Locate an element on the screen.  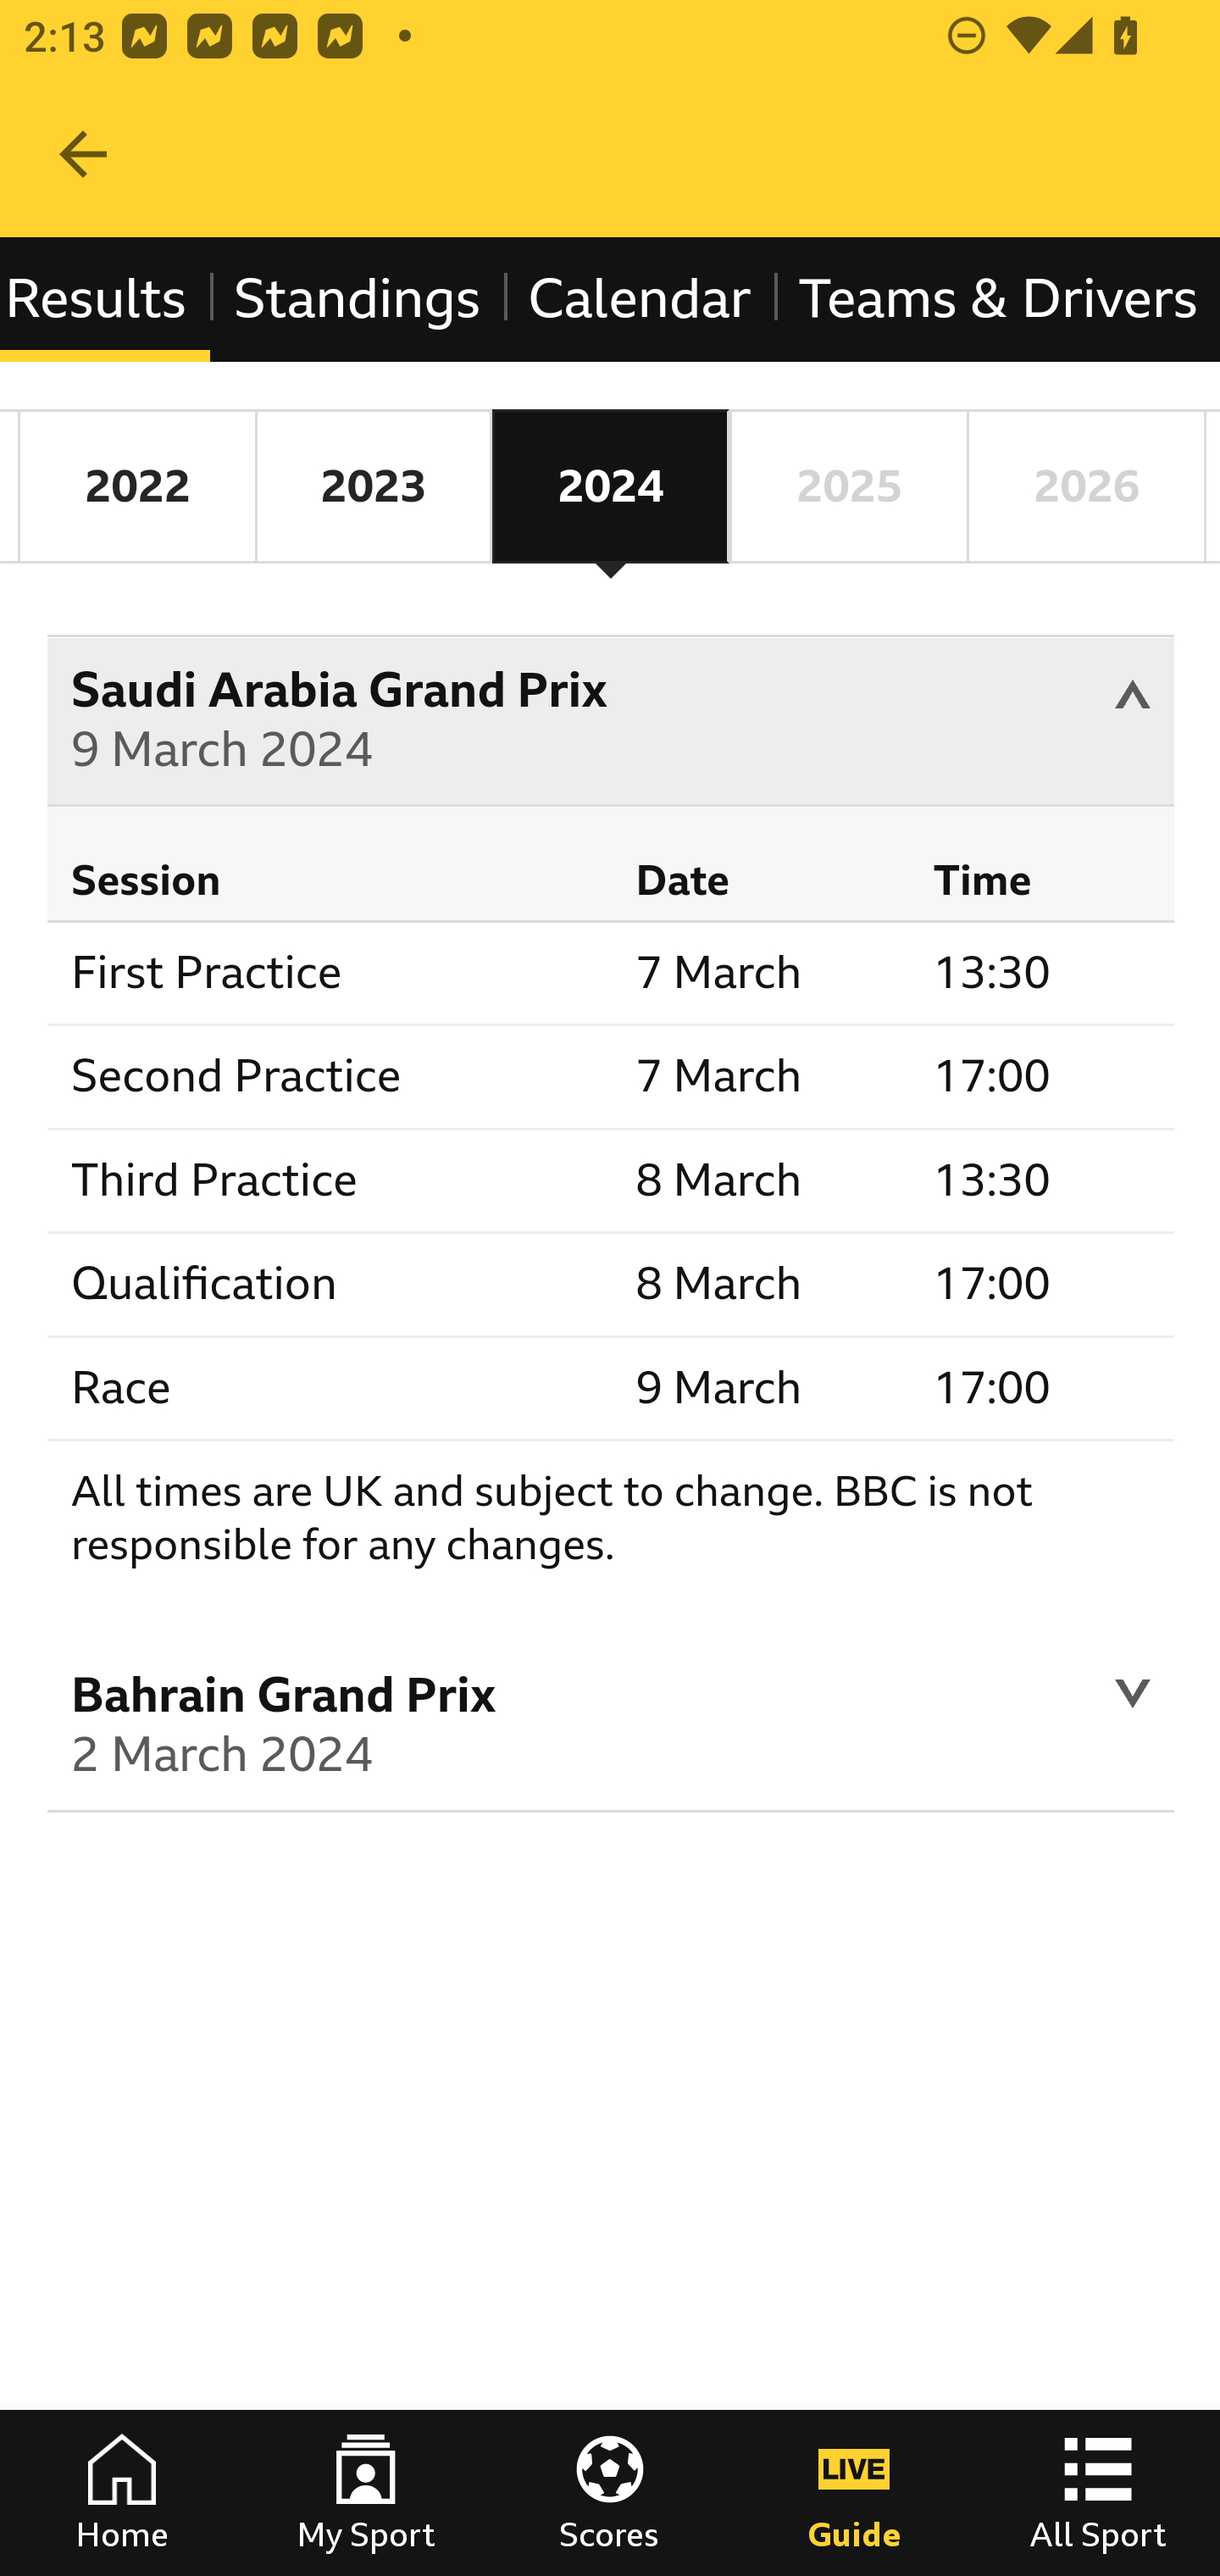
2024, Selected 2024 , Selected is located at coordinates (610, 486).